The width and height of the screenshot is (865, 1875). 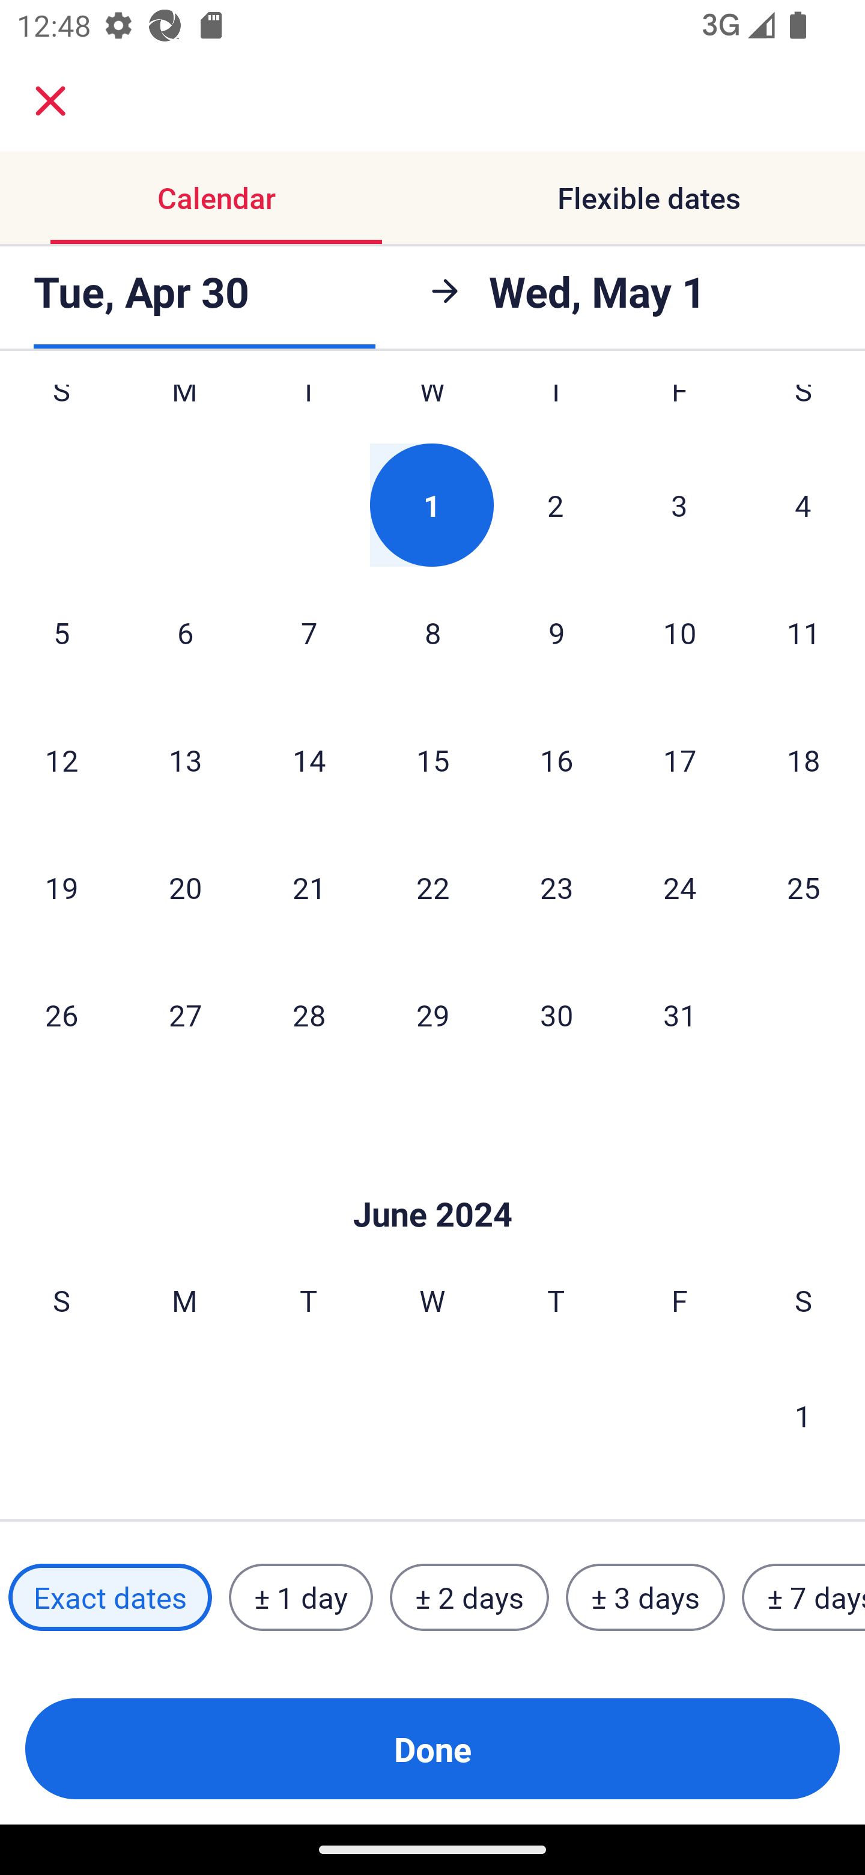 What do you see at coordinates (803, 1415) in the screenshot?
I see `1 Saturday, June 1, 2024` at bounding box center [803, 1415].